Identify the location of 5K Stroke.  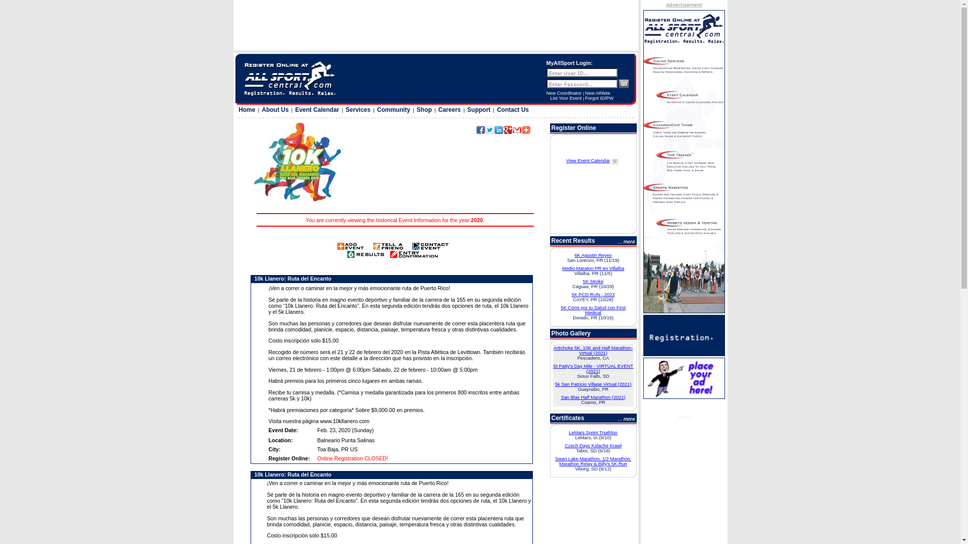
(593, 282).